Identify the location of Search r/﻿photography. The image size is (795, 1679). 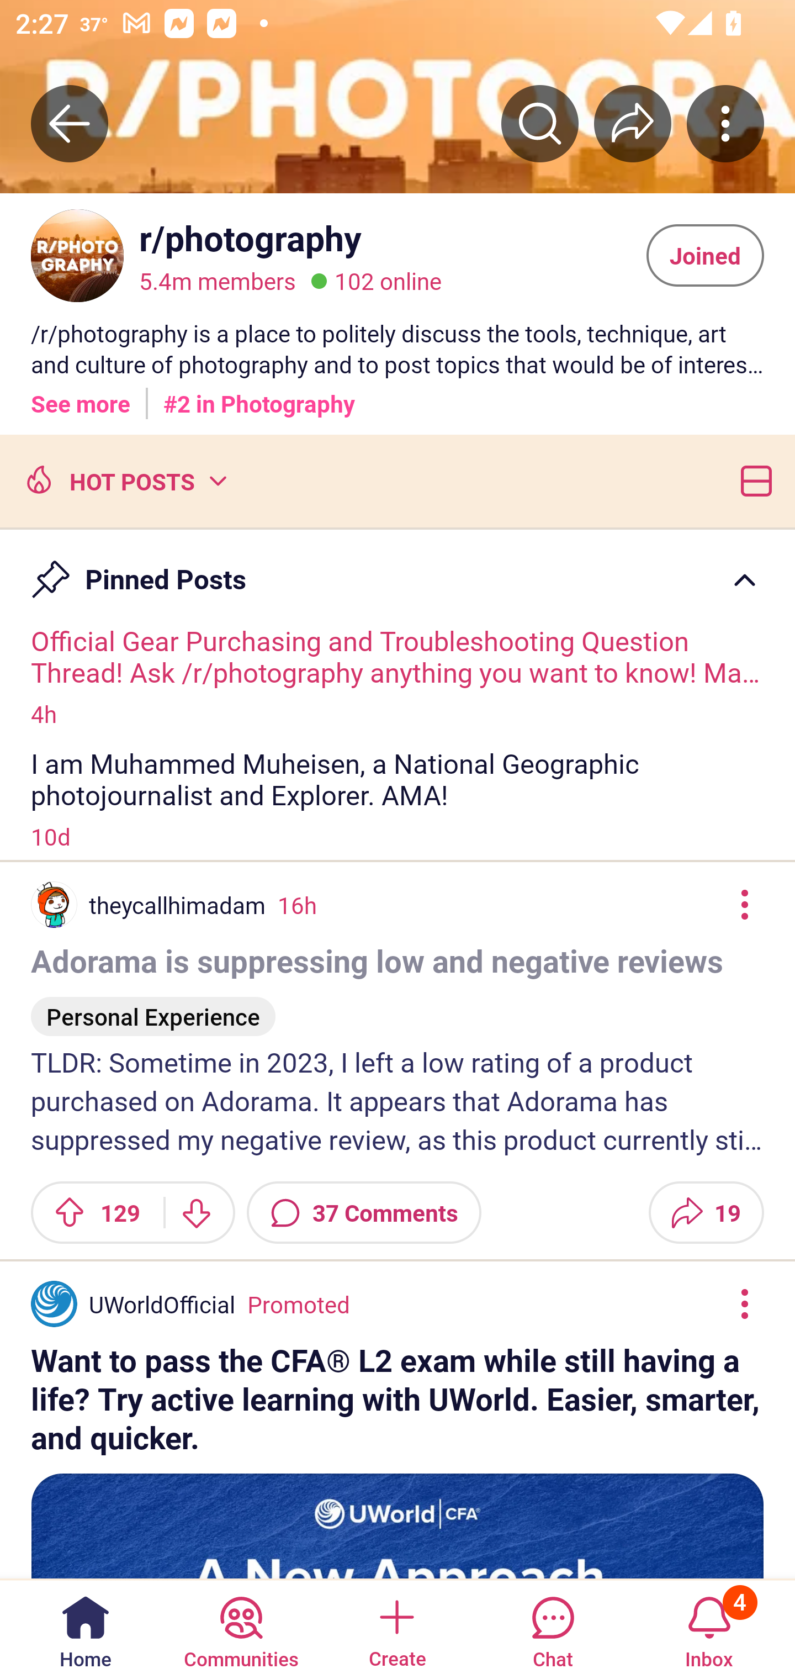
(540, 123).